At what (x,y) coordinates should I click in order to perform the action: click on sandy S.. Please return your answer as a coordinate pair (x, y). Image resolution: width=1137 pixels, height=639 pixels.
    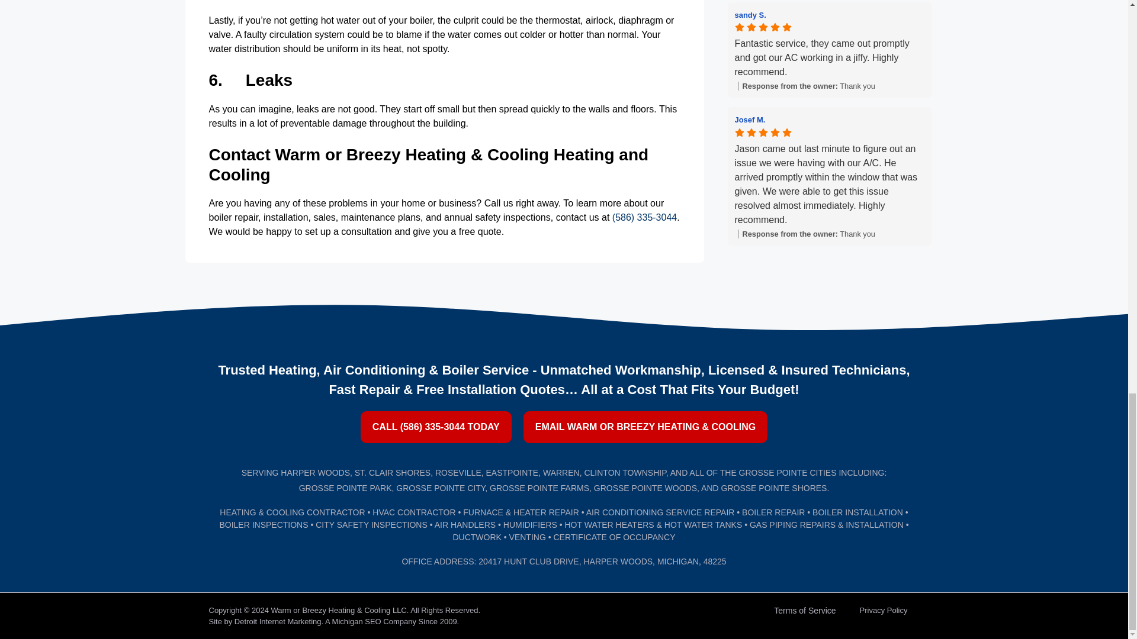
    Looking at the image, I should click on (750, 15).